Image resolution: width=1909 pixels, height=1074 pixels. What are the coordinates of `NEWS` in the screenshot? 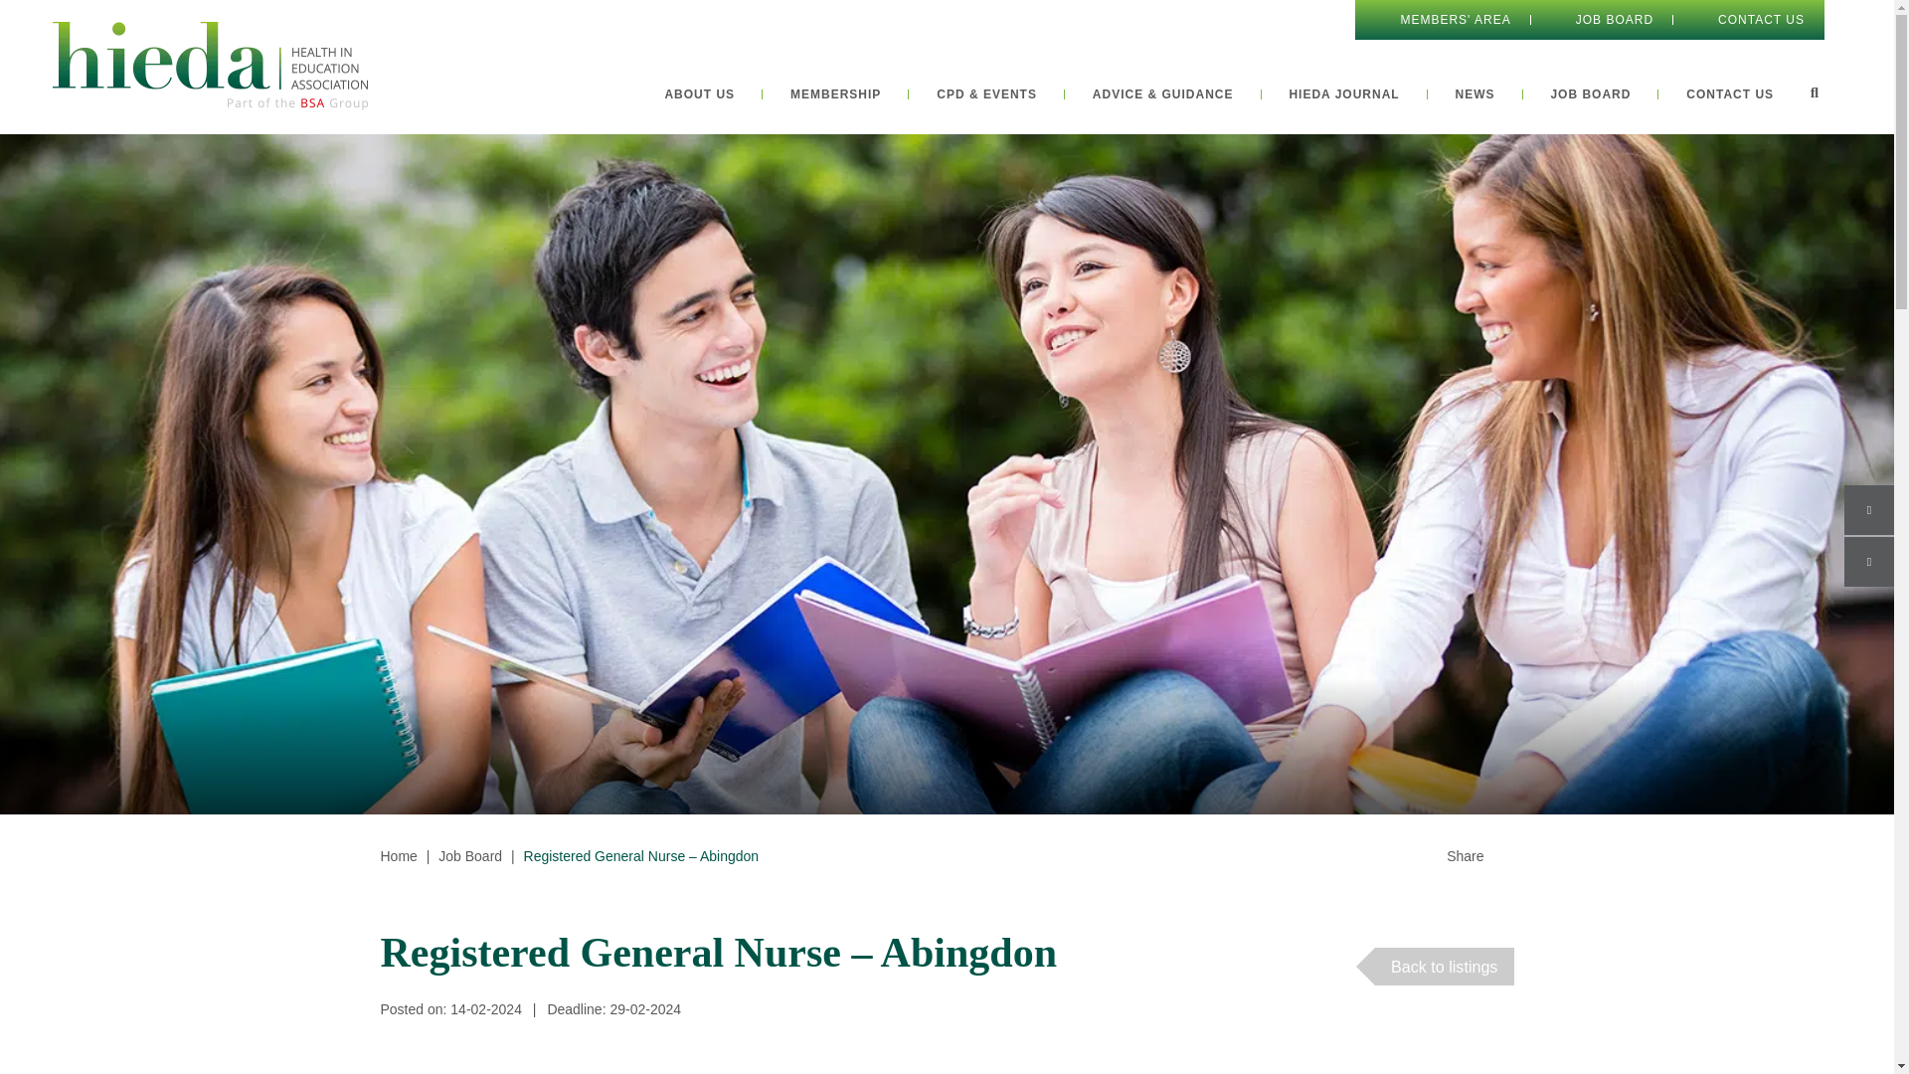 It's located at (1475, 93).